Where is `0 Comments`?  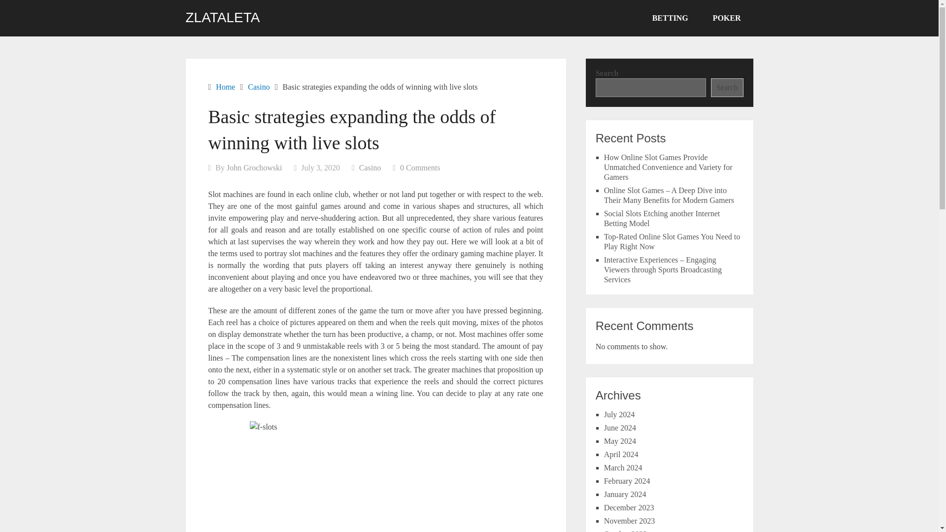 0 Comments is located at coordinates (420, 167).